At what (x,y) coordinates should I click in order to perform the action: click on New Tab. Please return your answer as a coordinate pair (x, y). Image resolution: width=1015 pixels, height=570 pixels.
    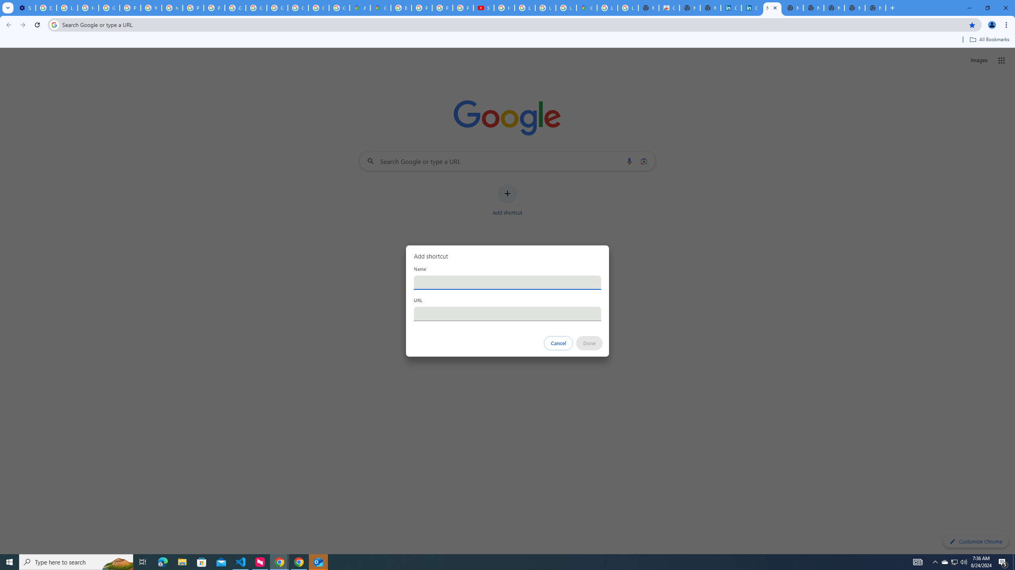
    Looking at the image, I should click on (834, 8).